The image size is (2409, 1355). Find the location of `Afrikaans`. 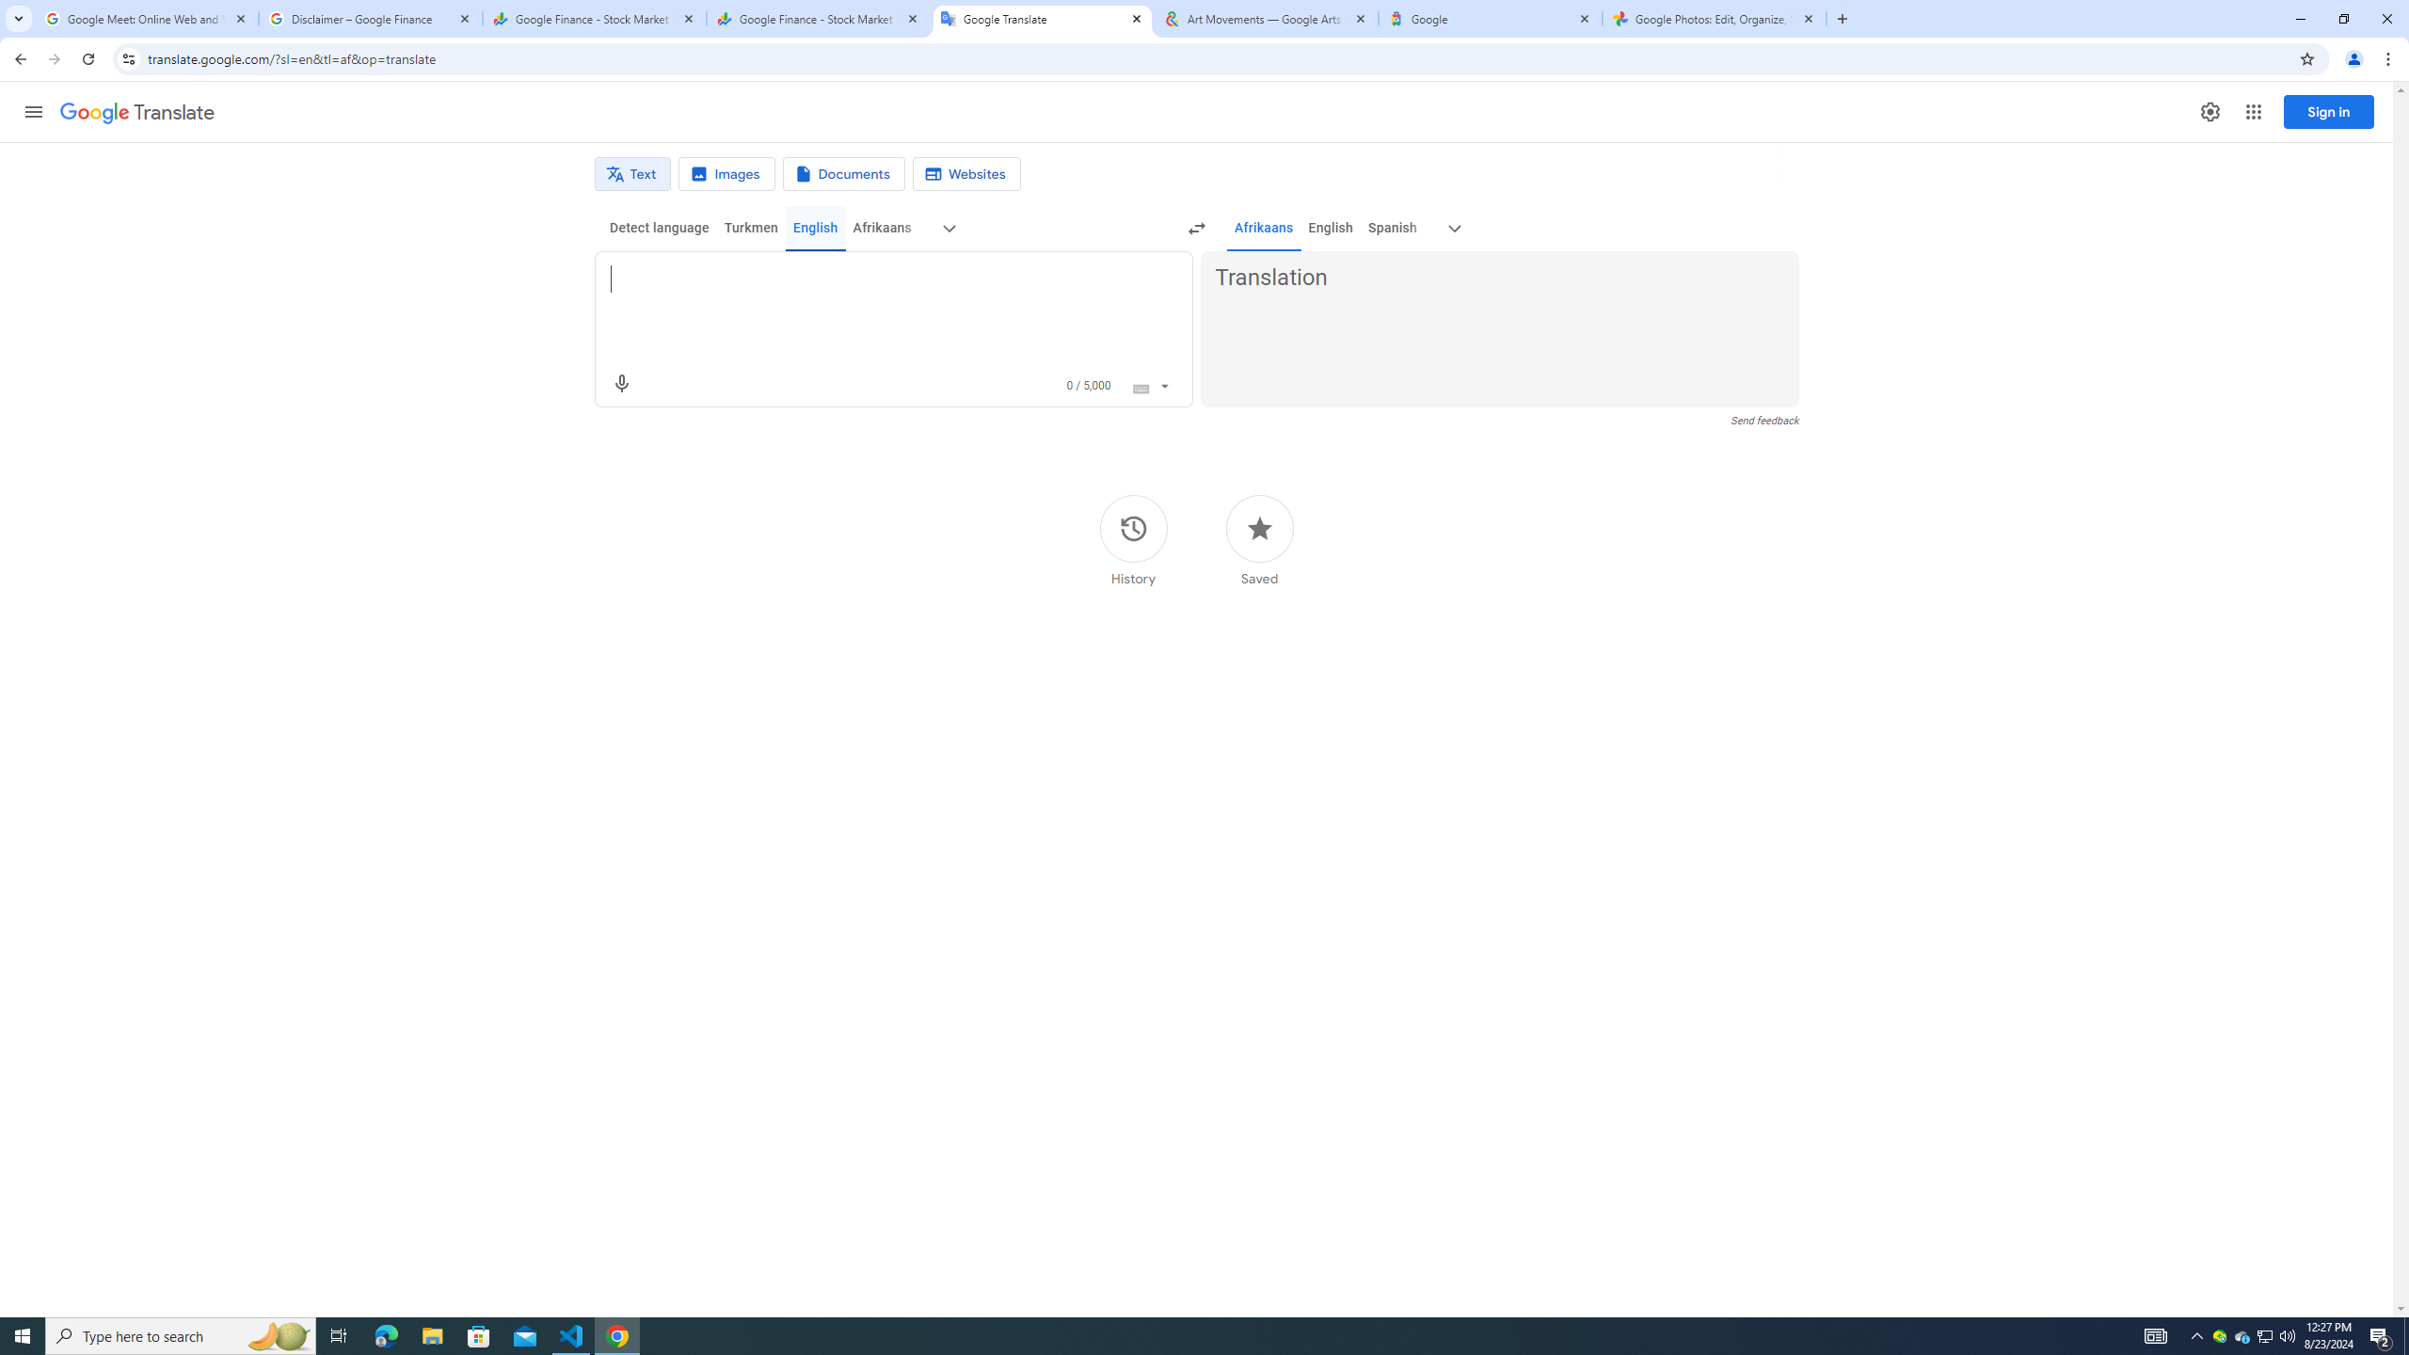

Afrikaans is located at coordinates (1263, 228).